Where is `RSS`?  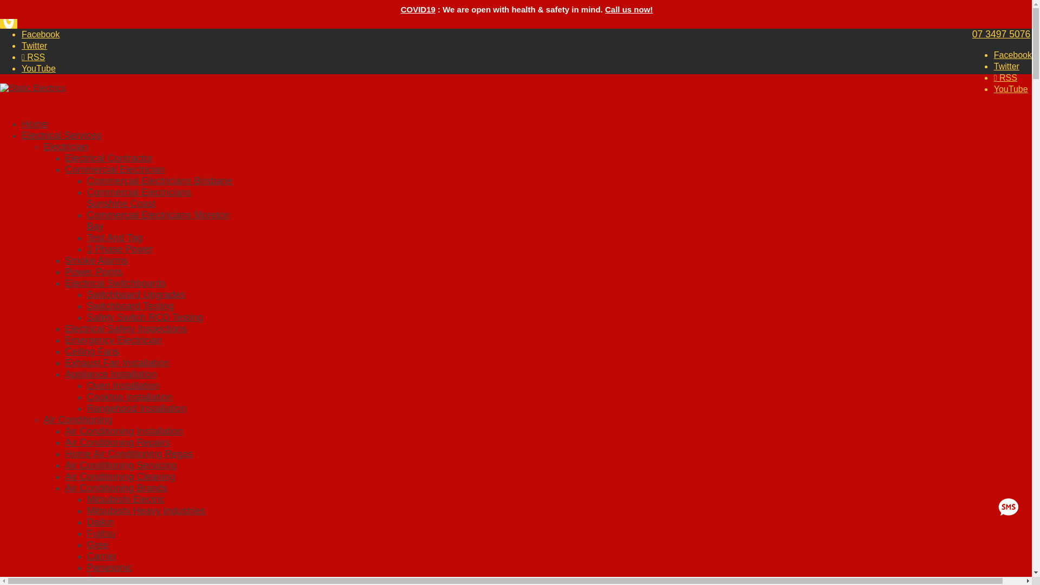
RSS is located at coordinates (1005, 78).